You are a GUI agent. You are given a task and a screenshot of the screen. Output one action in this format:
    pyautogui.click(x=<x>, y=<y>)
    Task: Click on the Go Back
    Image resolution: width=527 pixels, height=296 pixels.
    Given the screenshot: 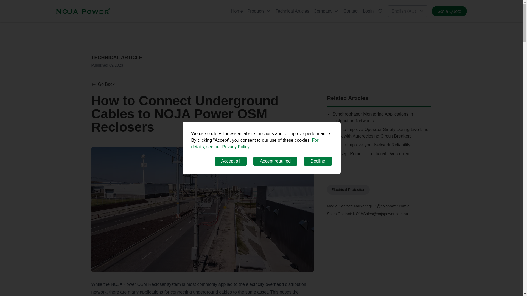 What is the action you would take?
    pyautogui.click(x=103, y=84)
    